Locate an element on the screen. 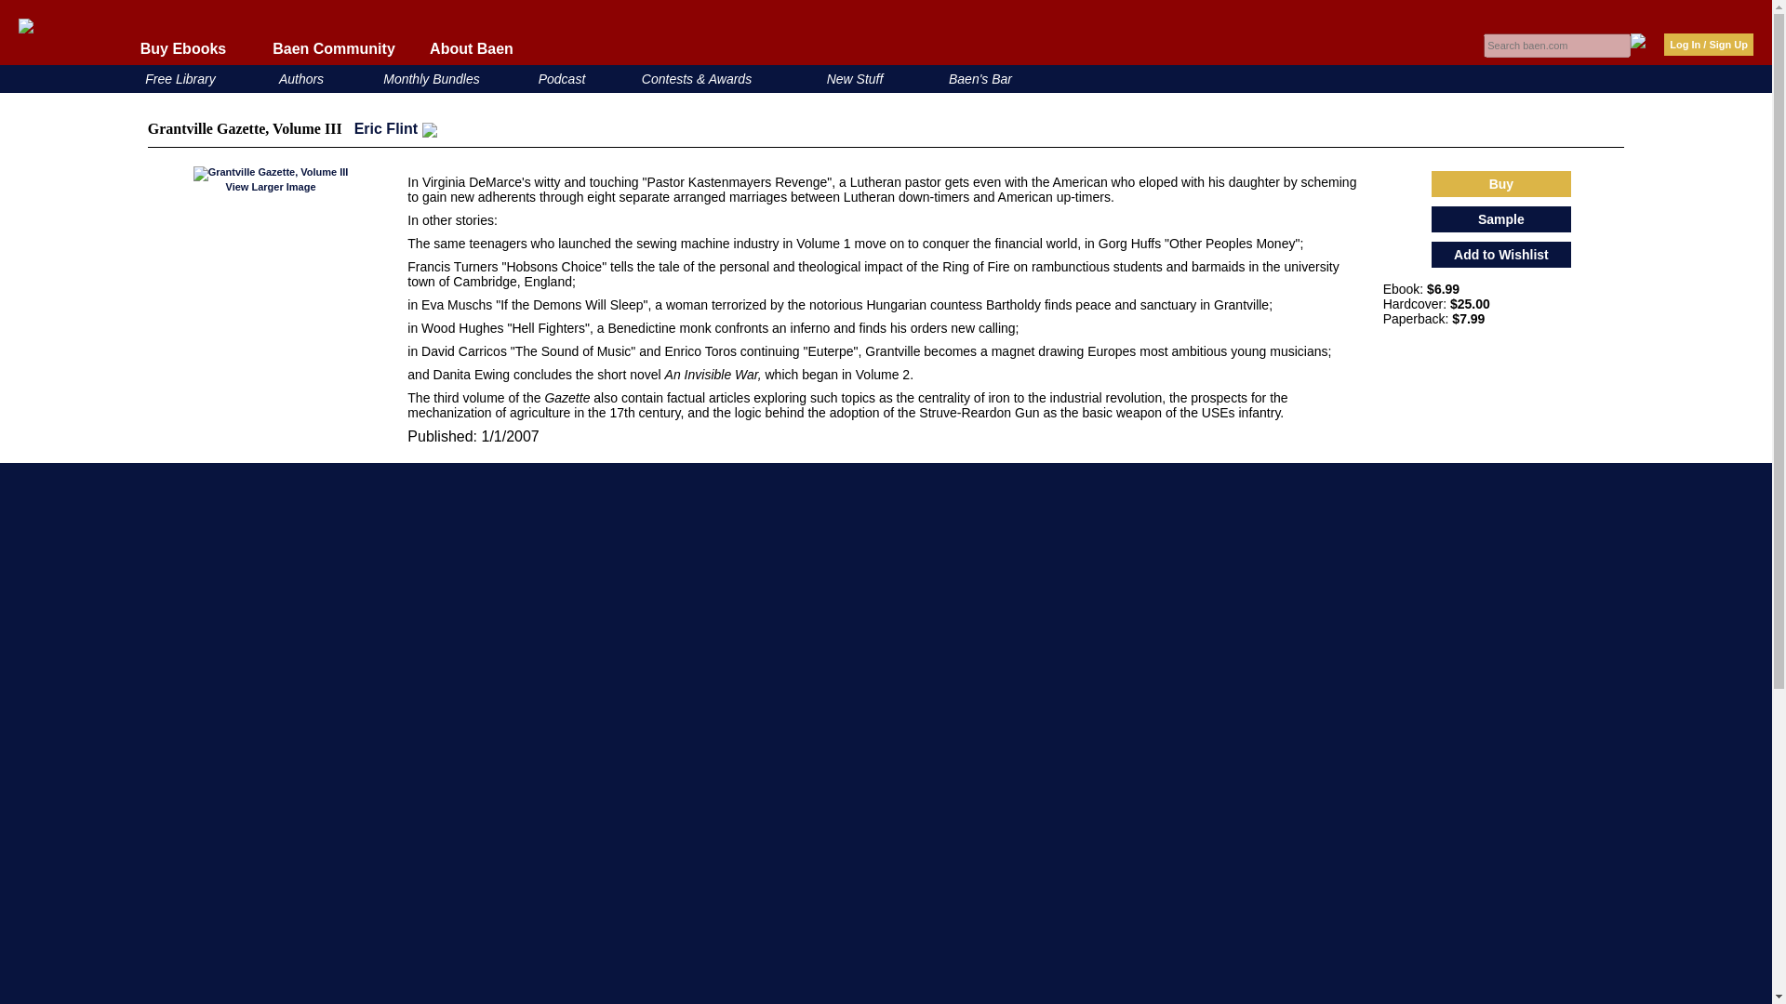  Baen Community is located at coordinates (333, 48).